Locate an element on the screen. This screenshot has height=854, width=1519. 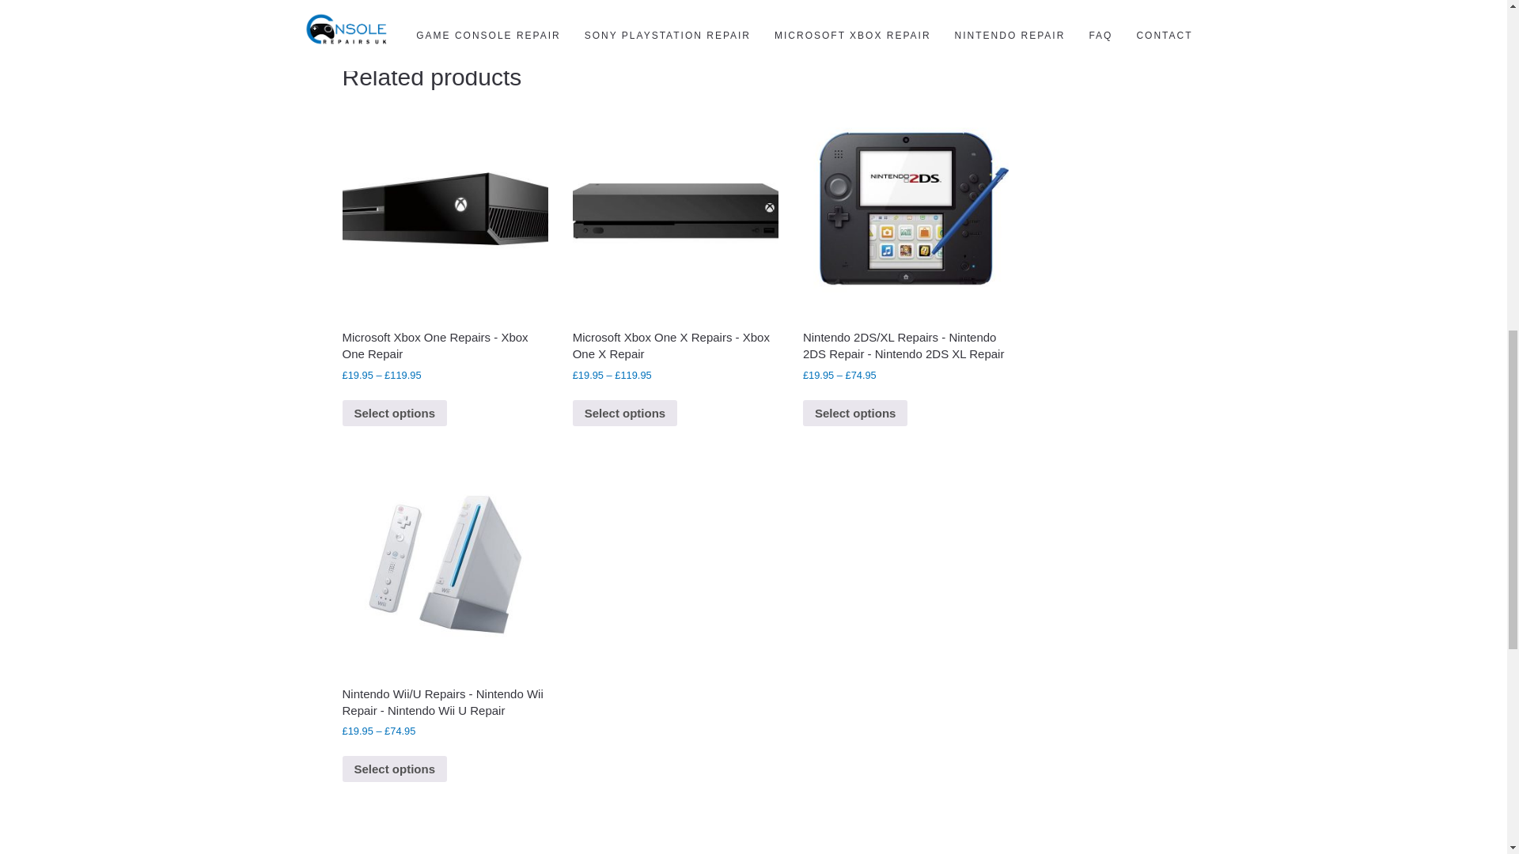
Select options is located at coordinates (394, 414).